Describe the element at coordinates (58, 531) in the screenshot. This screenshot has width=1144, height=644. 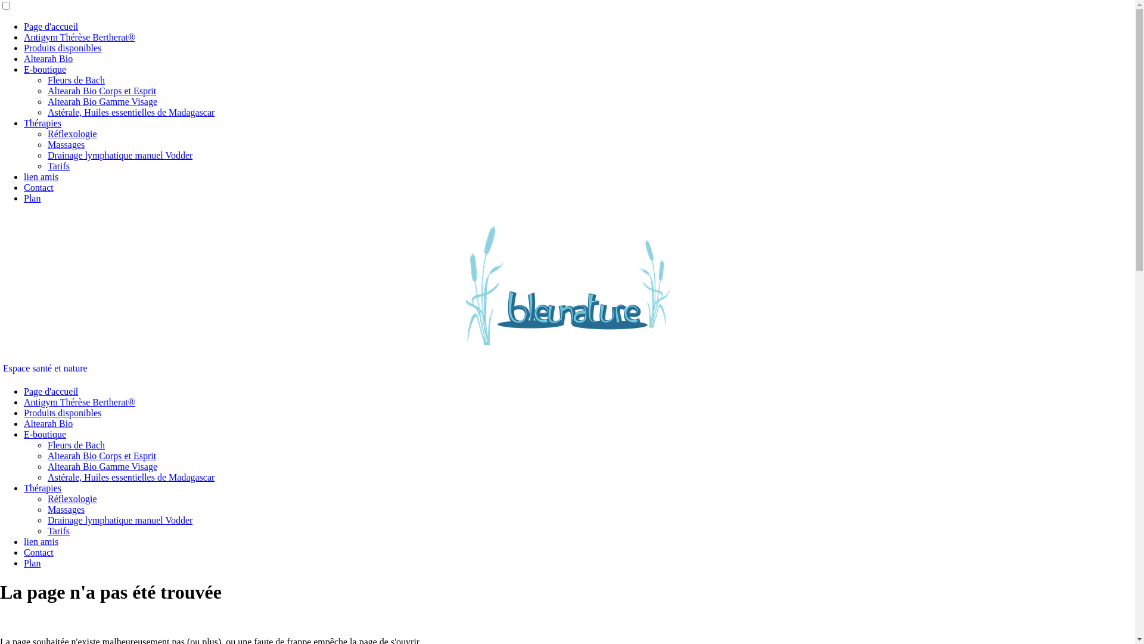
I see `Tarifs` at that location.